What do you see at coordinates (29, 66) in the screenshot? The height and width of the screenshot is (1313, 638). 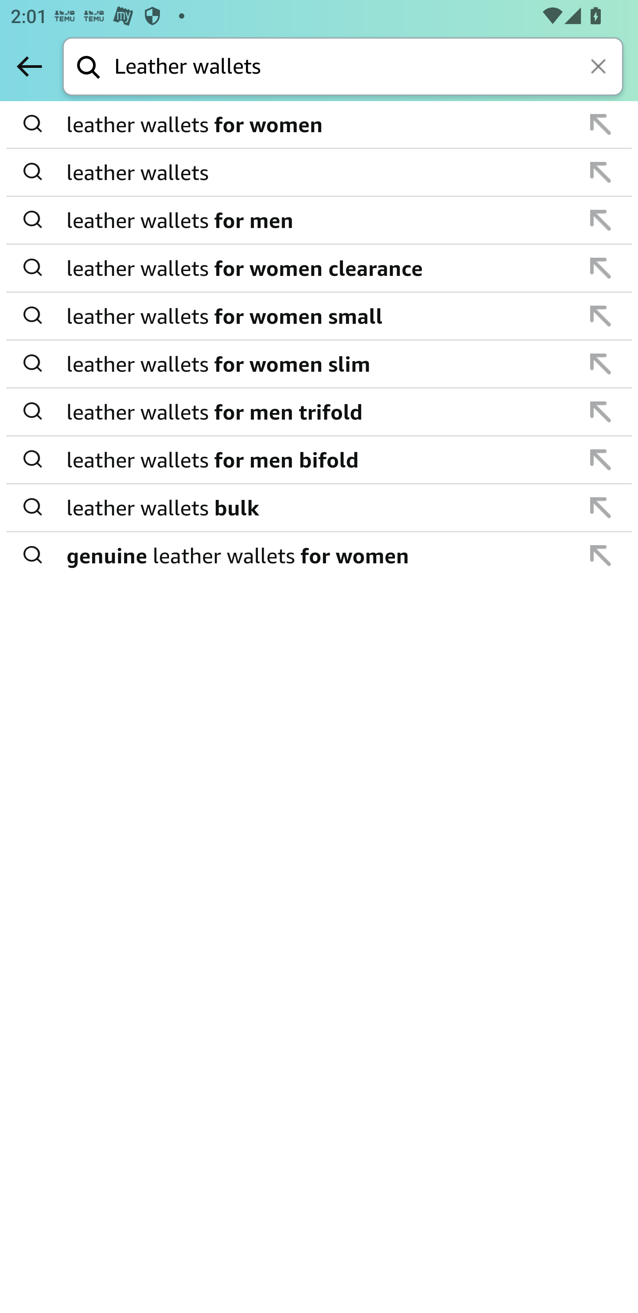 I see `Back` at bounding box center [29, 66].